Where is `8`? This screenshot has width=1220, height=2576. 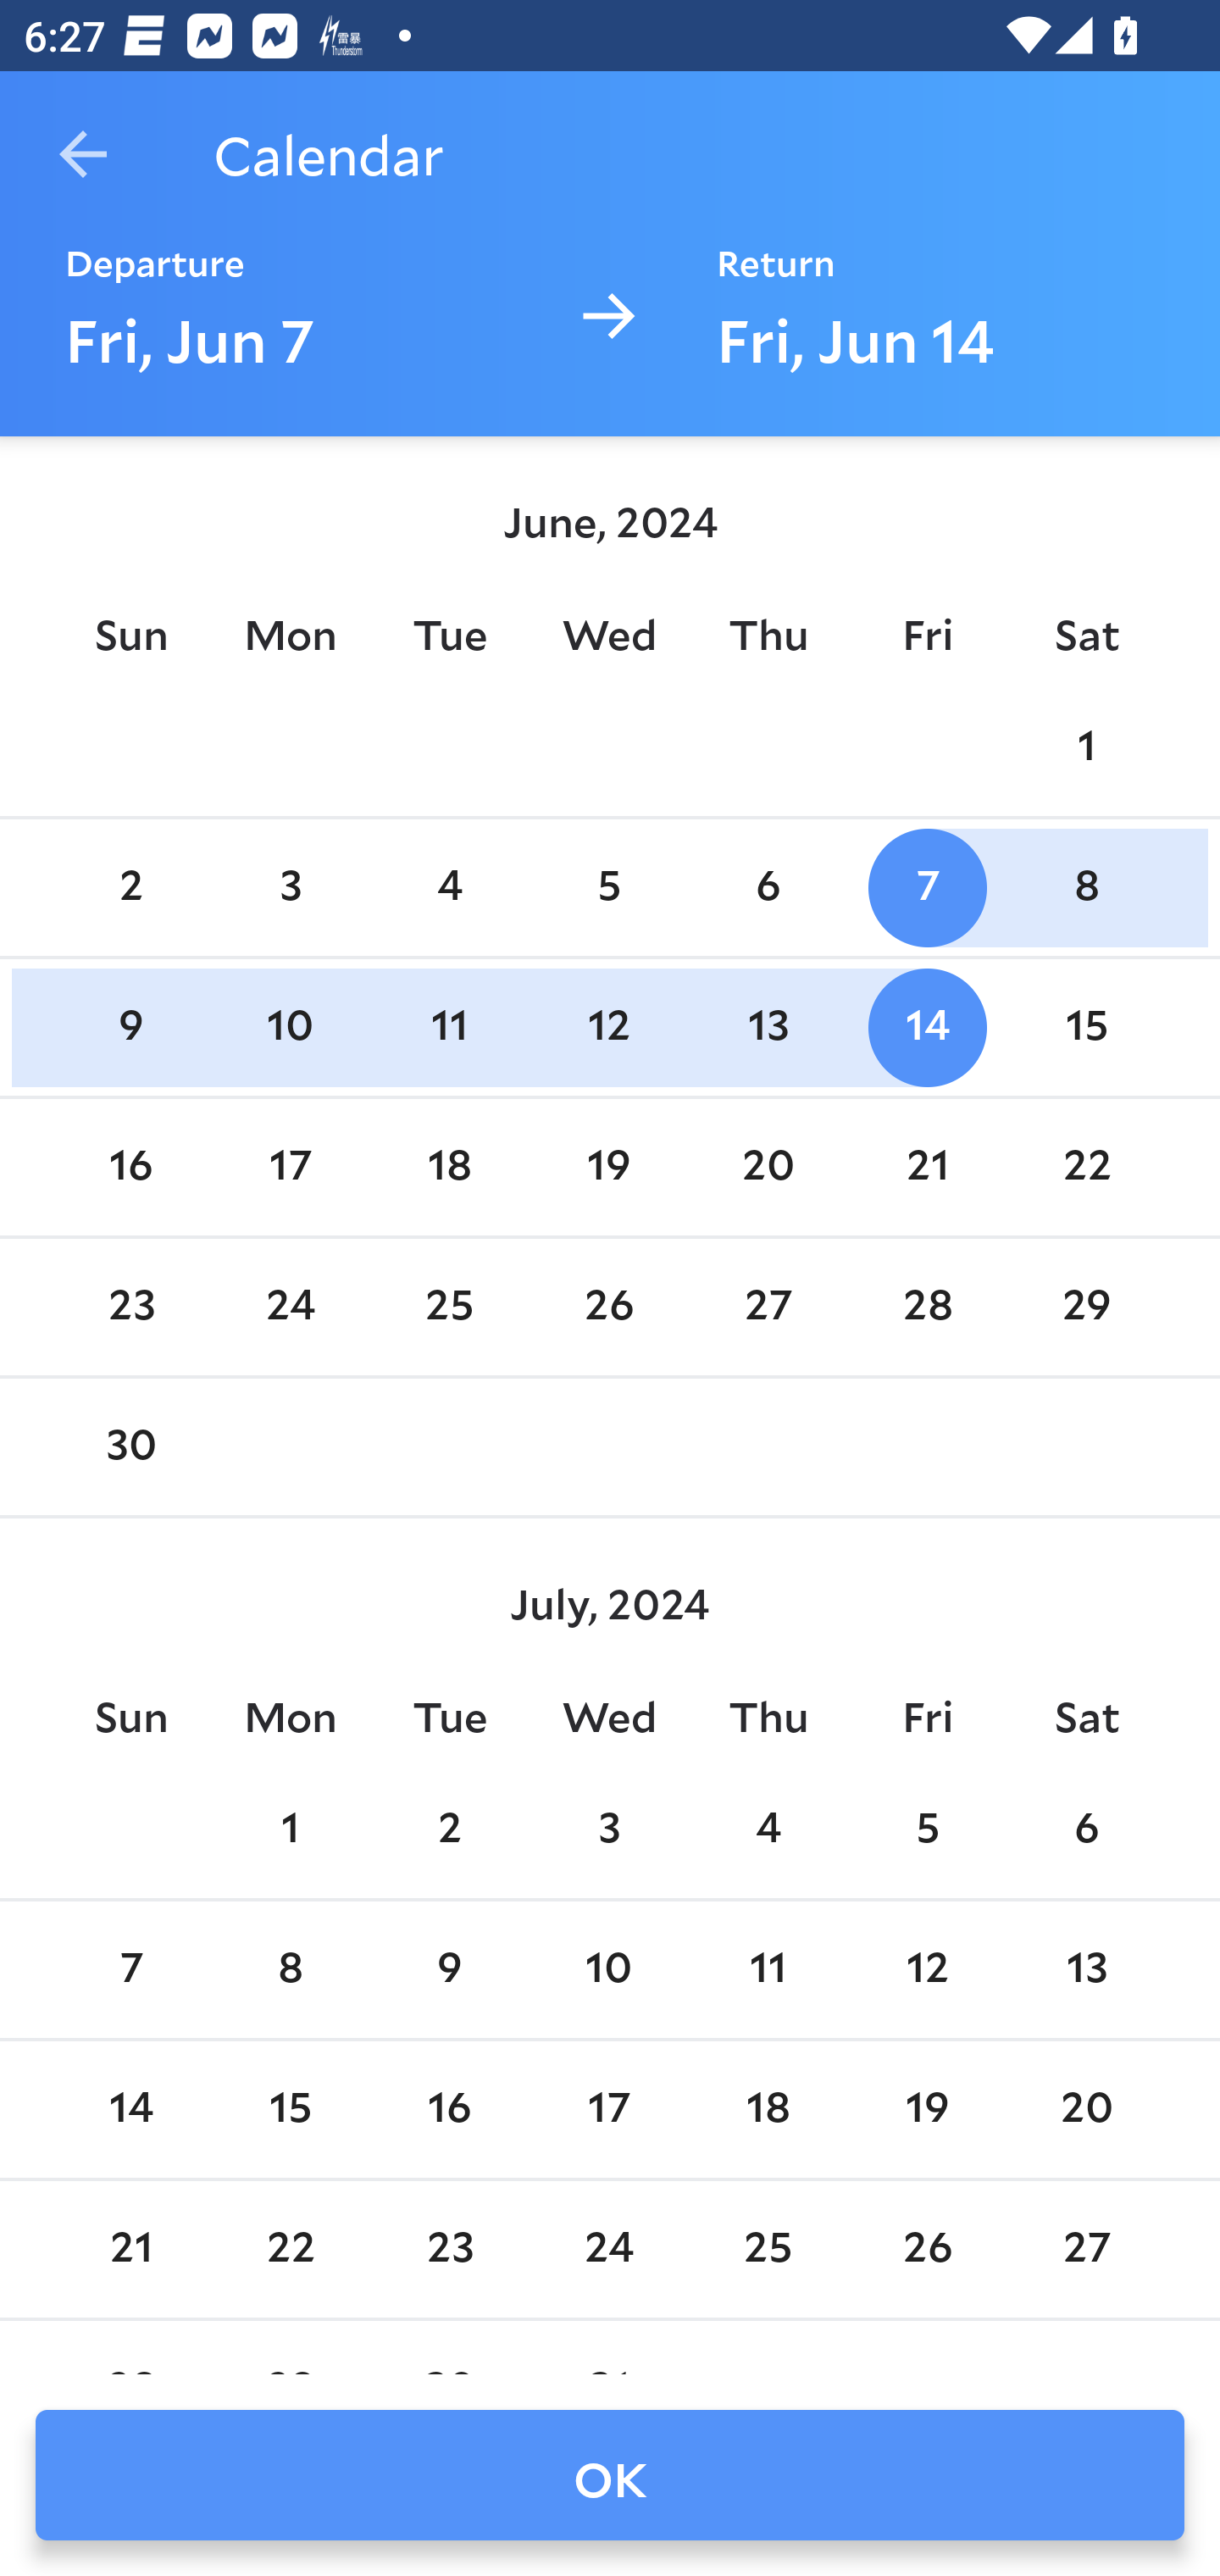 8 is located at coordinates (1086, 888).